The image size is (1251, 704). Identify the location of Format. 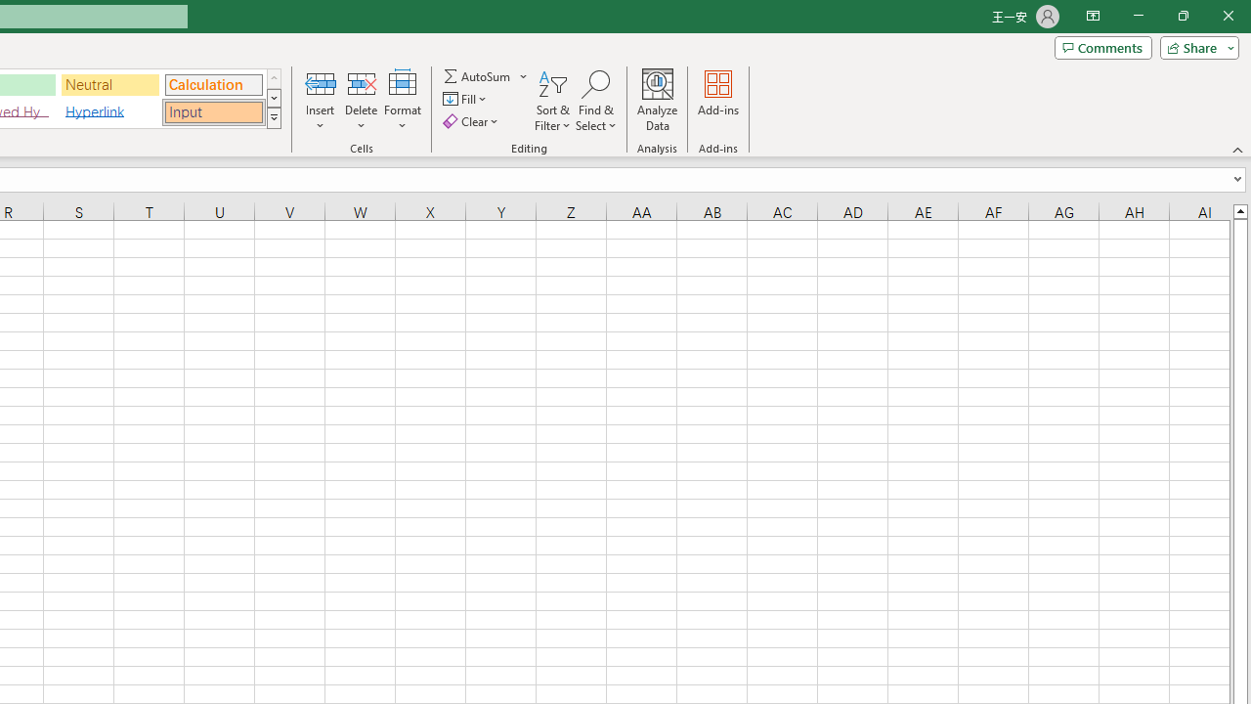
(403, 100).